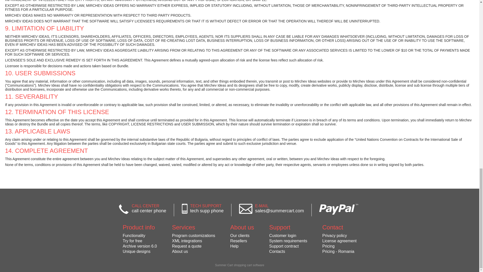  What do you see at coordinates (194, 236) in the screenshot?
I see `Program customizations` at bounding box center [194, 236].